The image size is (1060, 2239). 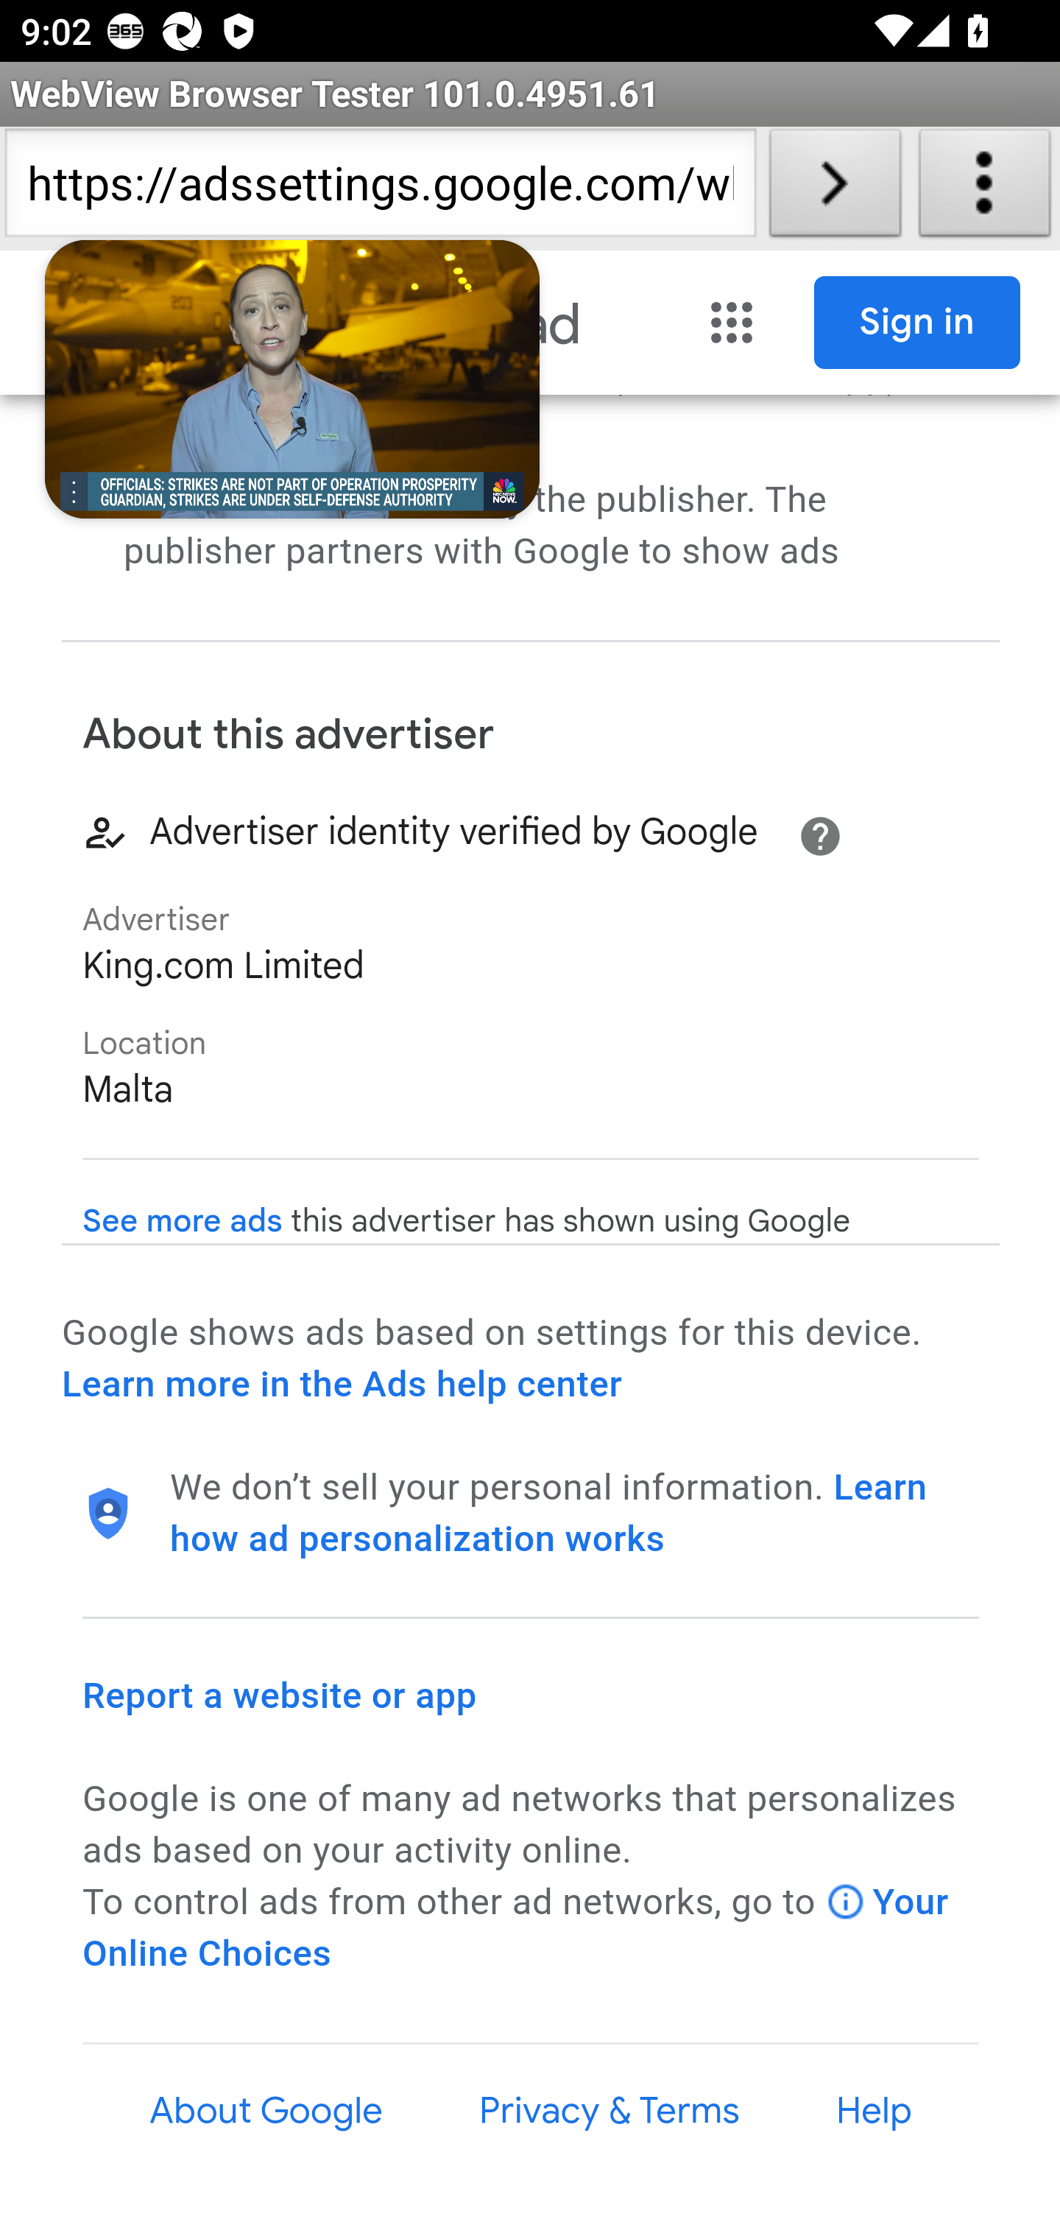 I want to click on Sign in, so click(x=918, y=323).